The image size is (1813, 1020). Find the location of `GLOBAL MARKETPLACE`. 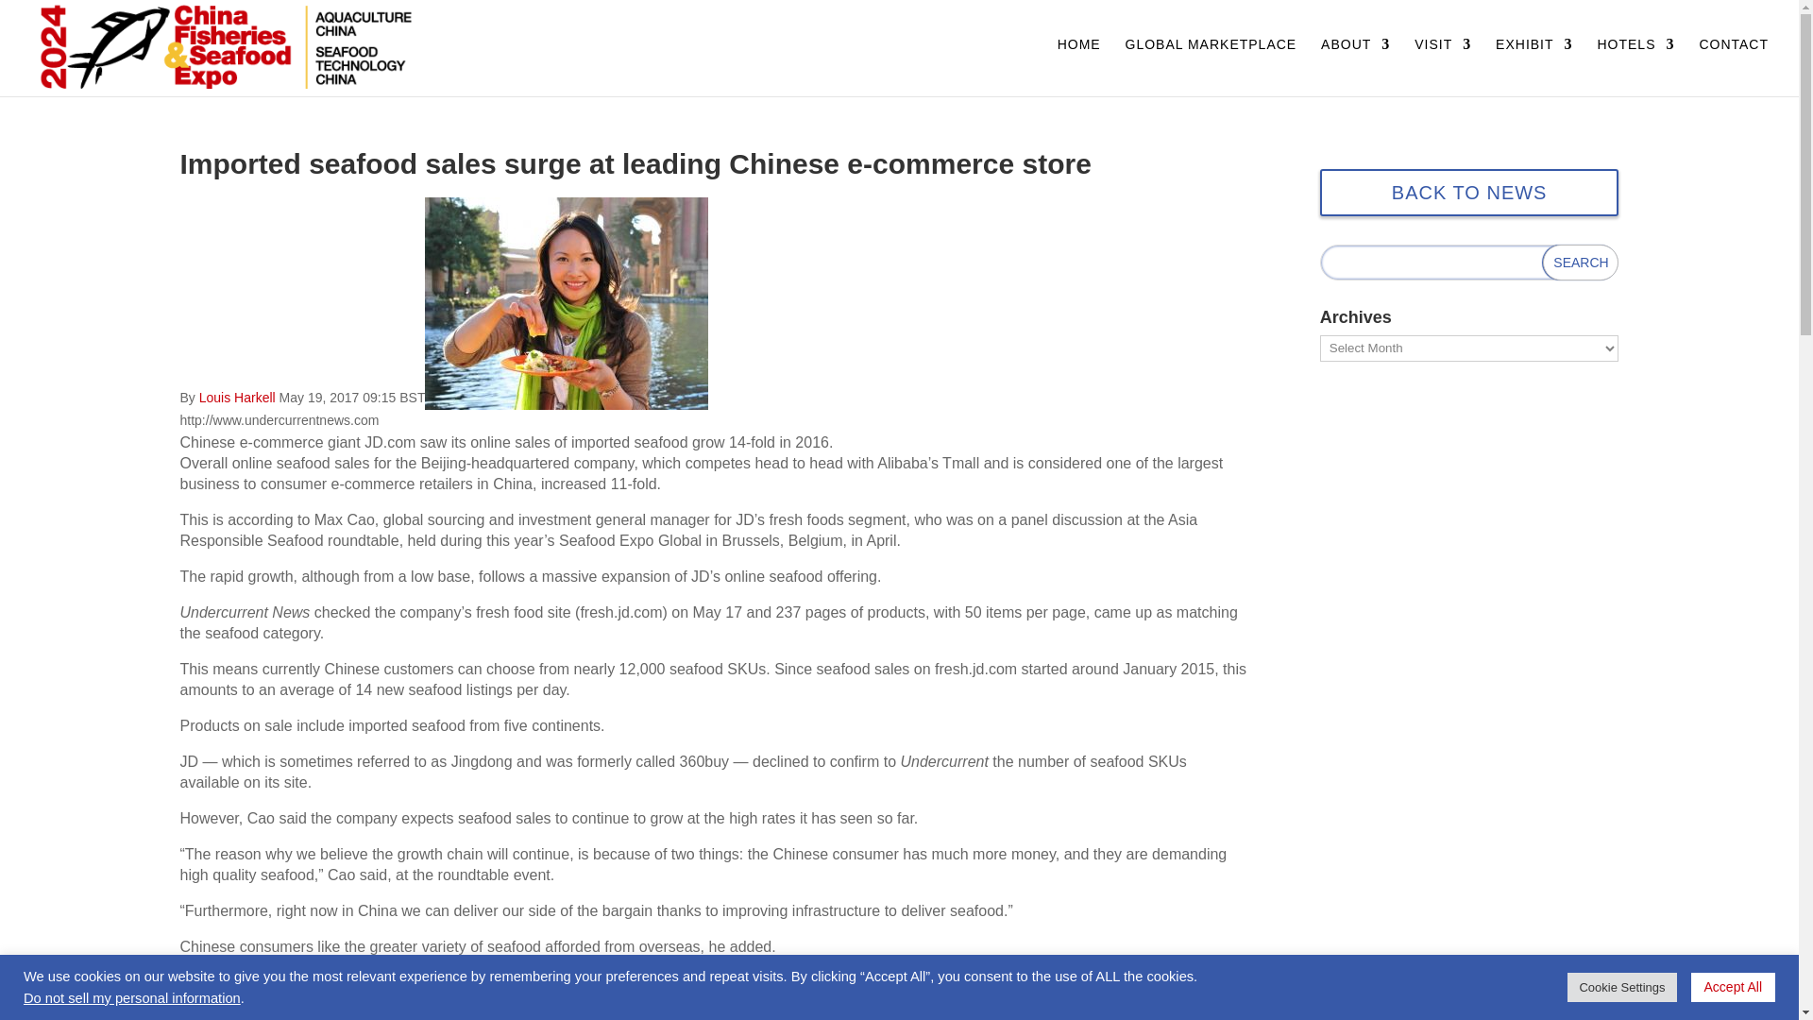

GLOBAL MARKETPLACE is located at coordinates (1211, 62).